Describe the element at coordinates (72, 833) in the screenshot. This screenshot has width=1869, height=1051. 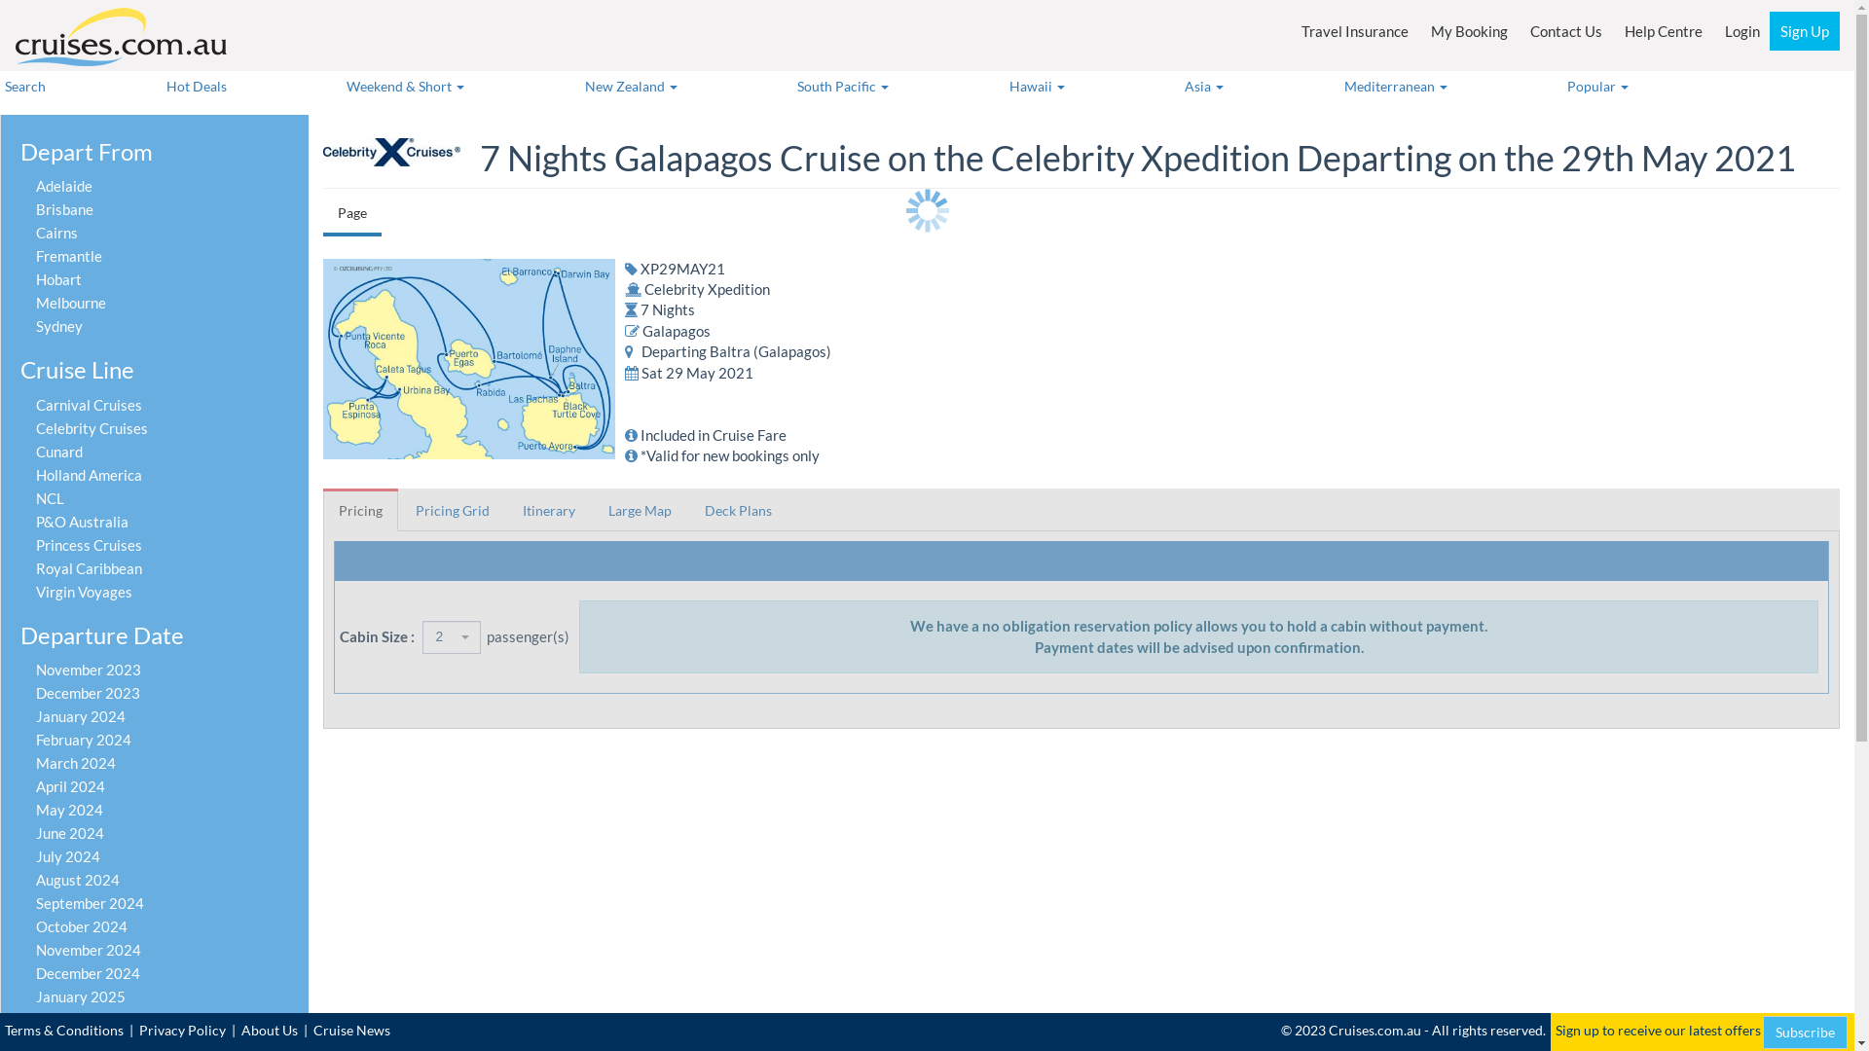
I see `June 2024` at that location.